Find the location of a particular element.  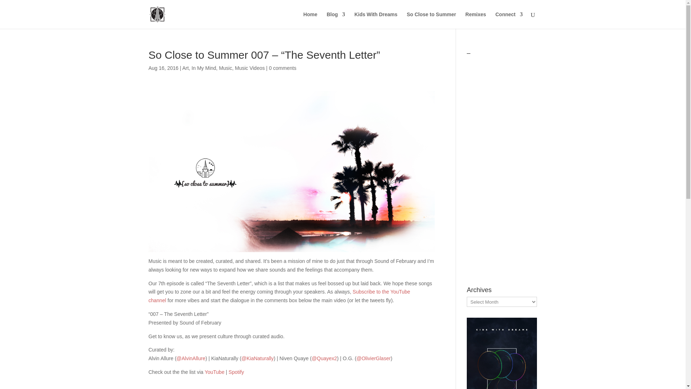

Blog is located at coordinates (336, 20).